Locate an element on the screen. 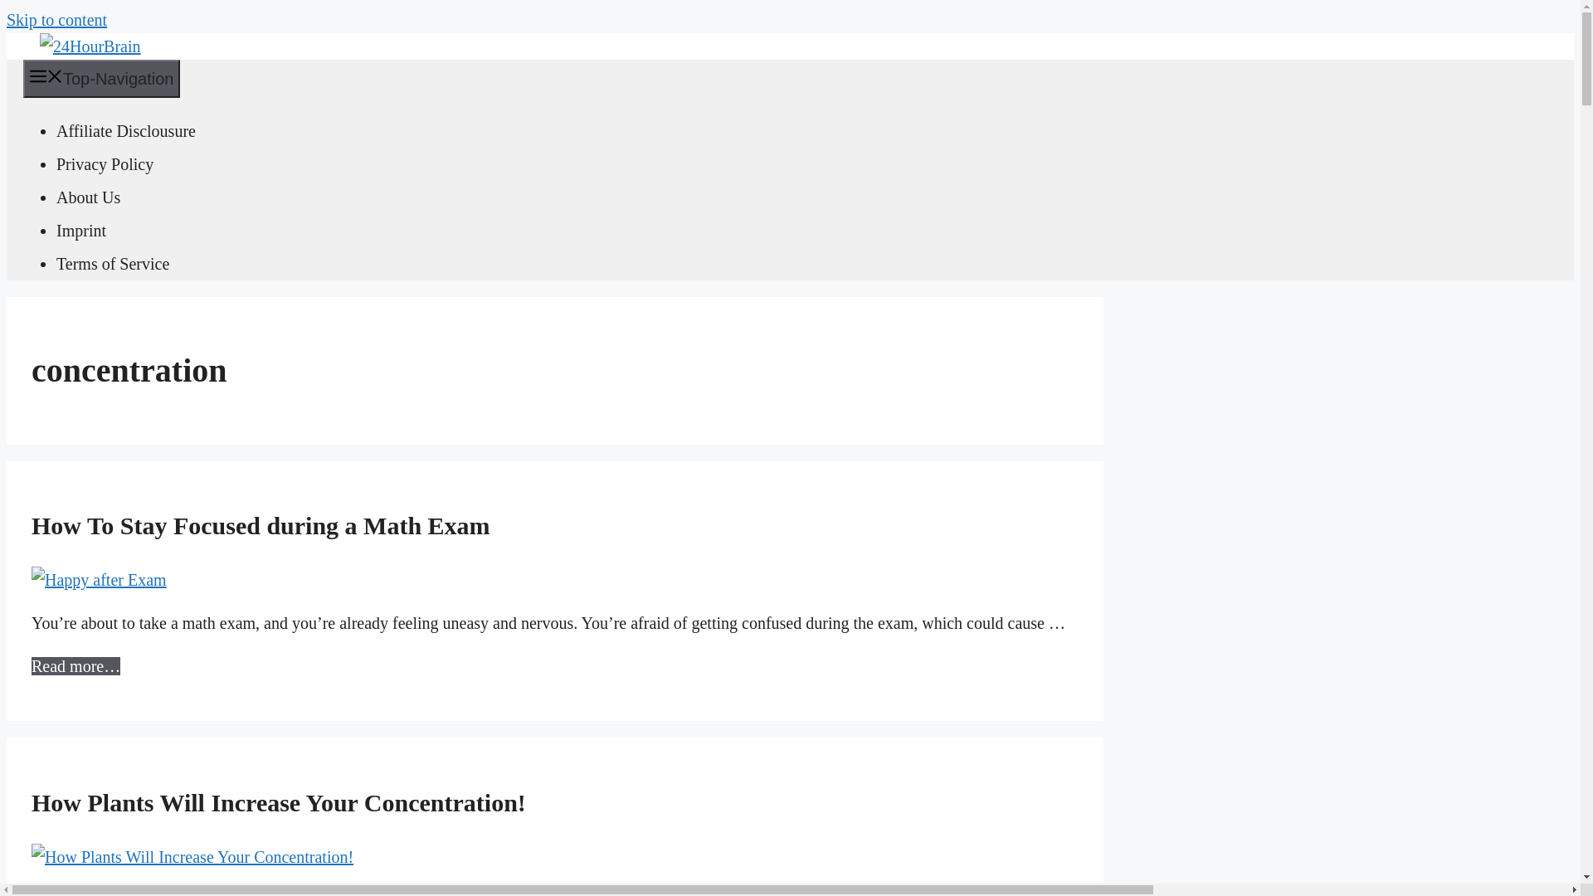 This screenshot has width=1593, height=896. Skip to content is located at coordinates (56, 20).